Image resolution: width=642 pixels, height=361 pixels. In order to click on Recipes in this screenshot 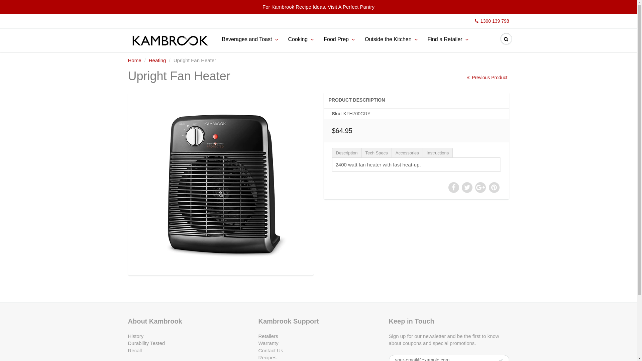, I will do `click(267, 358)`.